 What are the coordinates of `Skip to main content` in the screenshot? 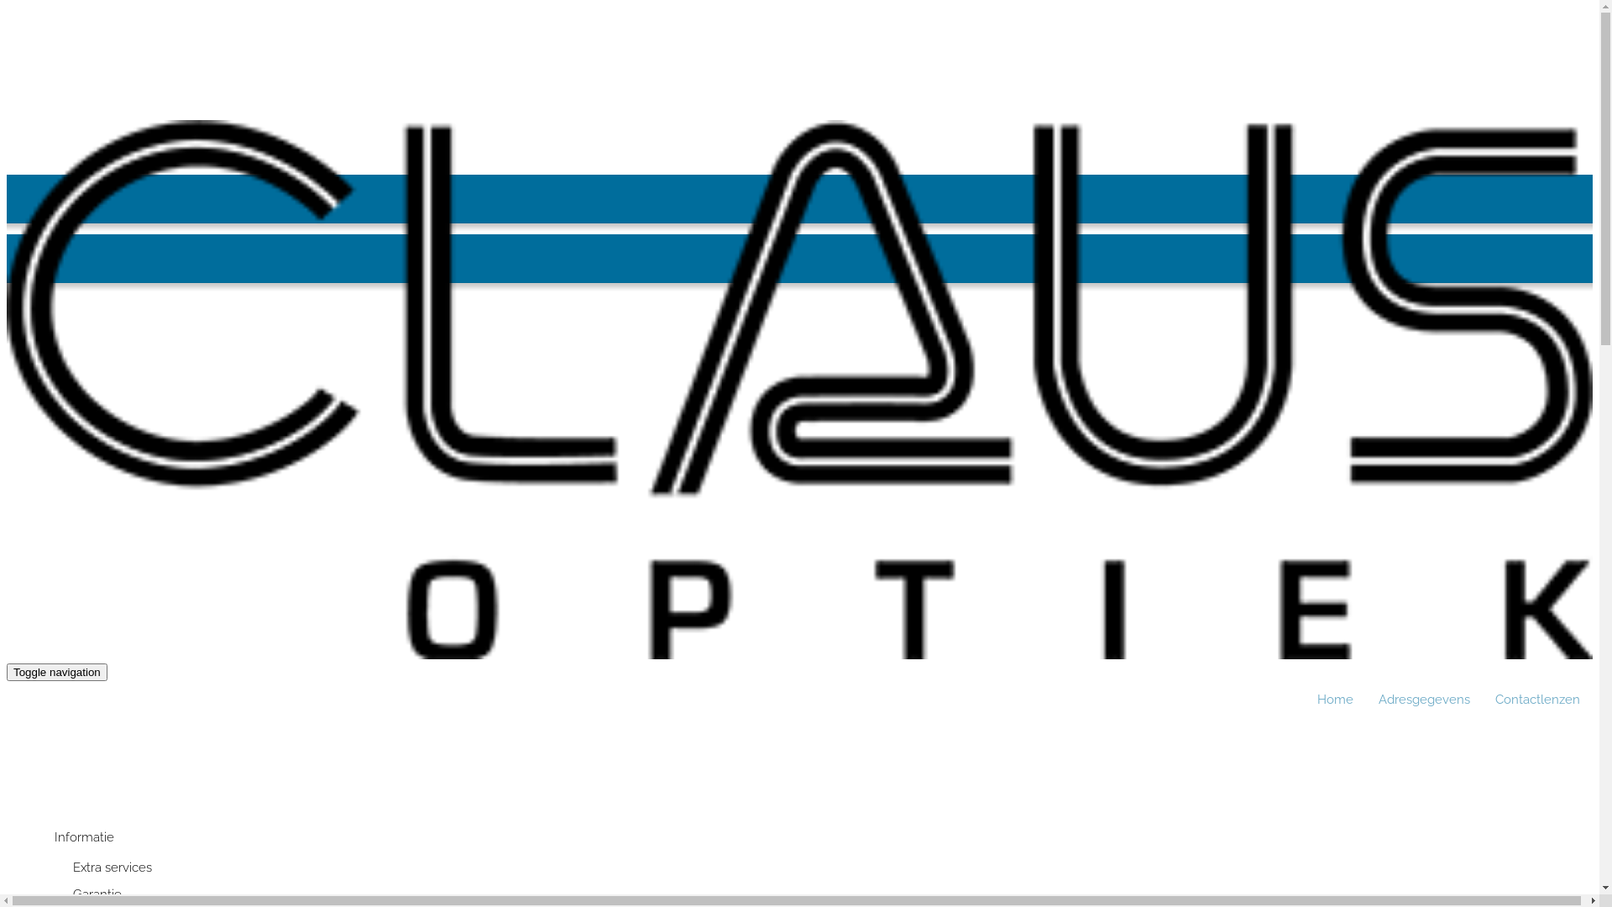 It's located at (7, 121).